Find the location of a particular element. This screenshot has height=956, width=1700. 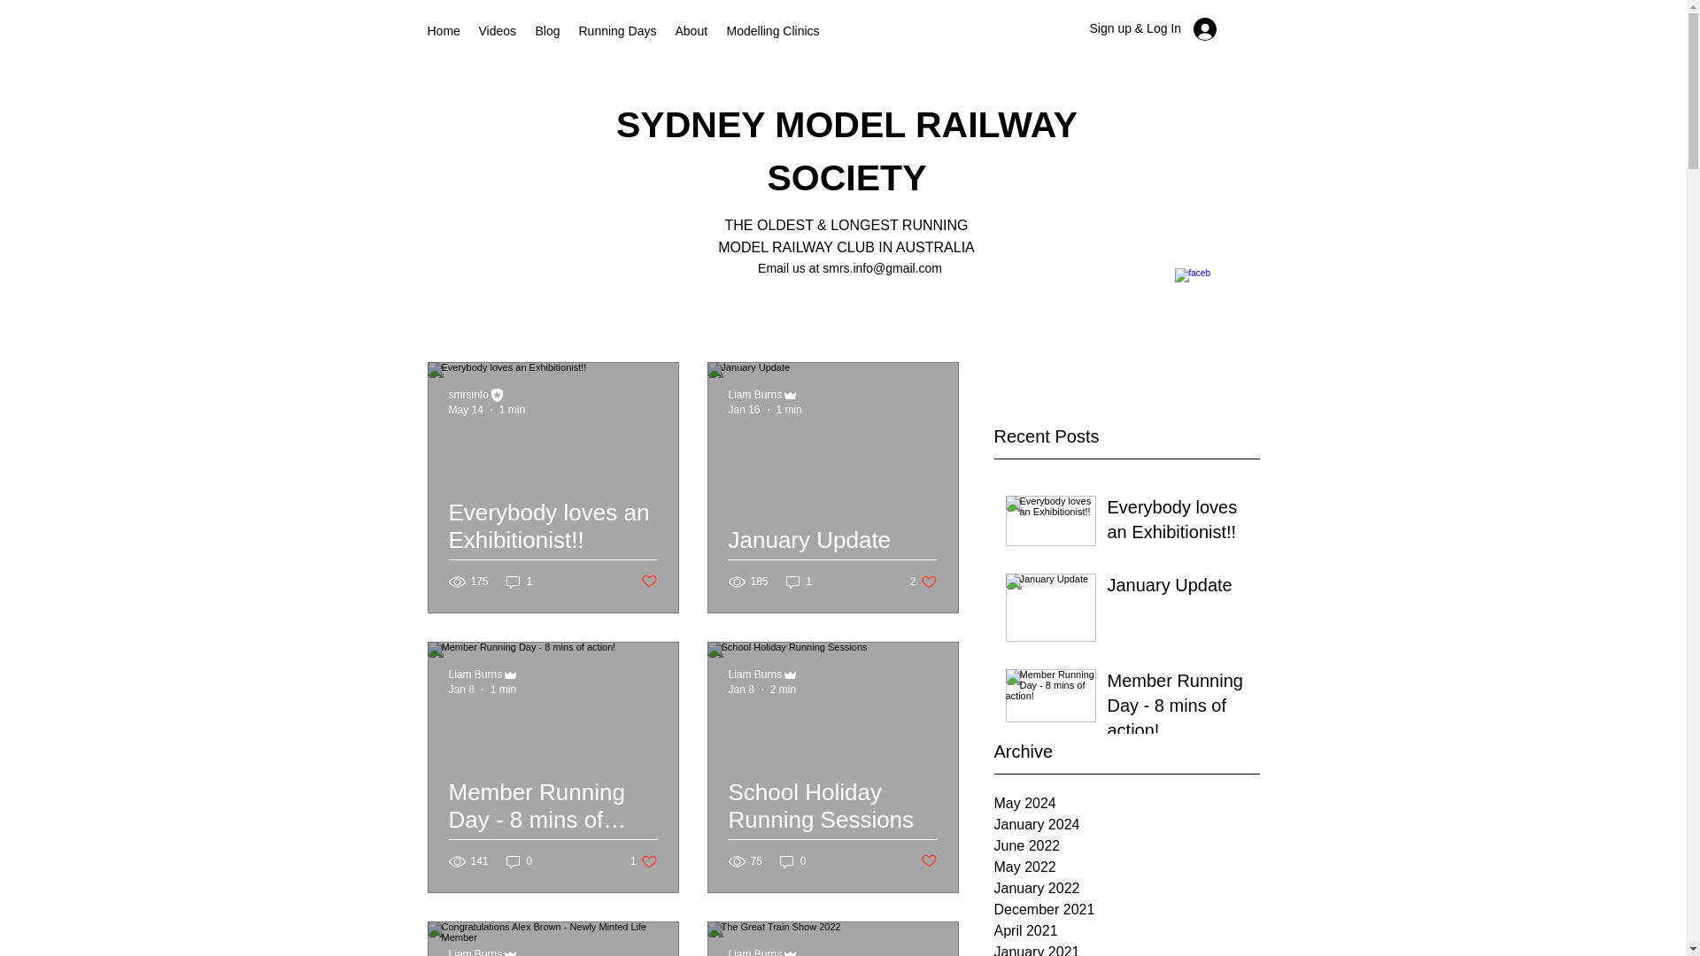

Videos is located at coordinates (497, 30).